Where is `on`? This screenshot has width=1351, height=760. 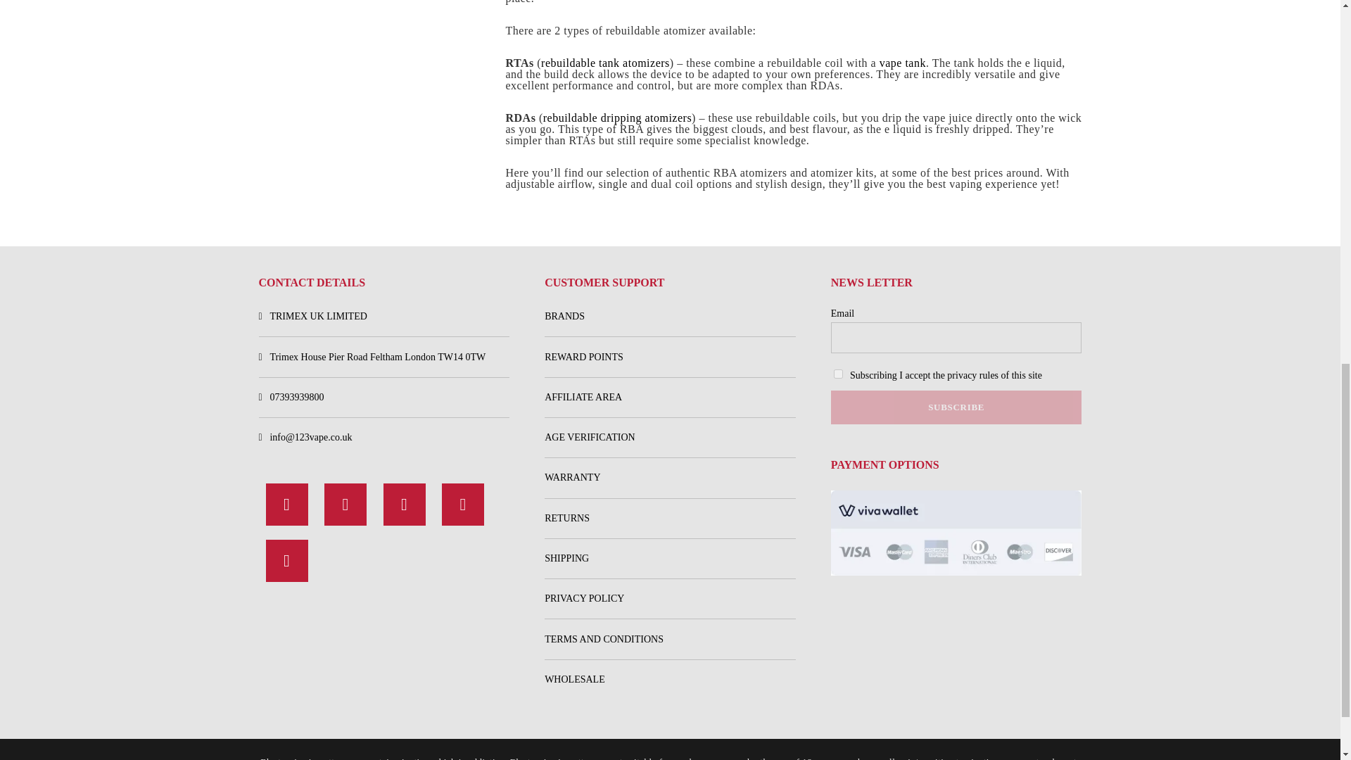 on is located at coordinates (838, 373).